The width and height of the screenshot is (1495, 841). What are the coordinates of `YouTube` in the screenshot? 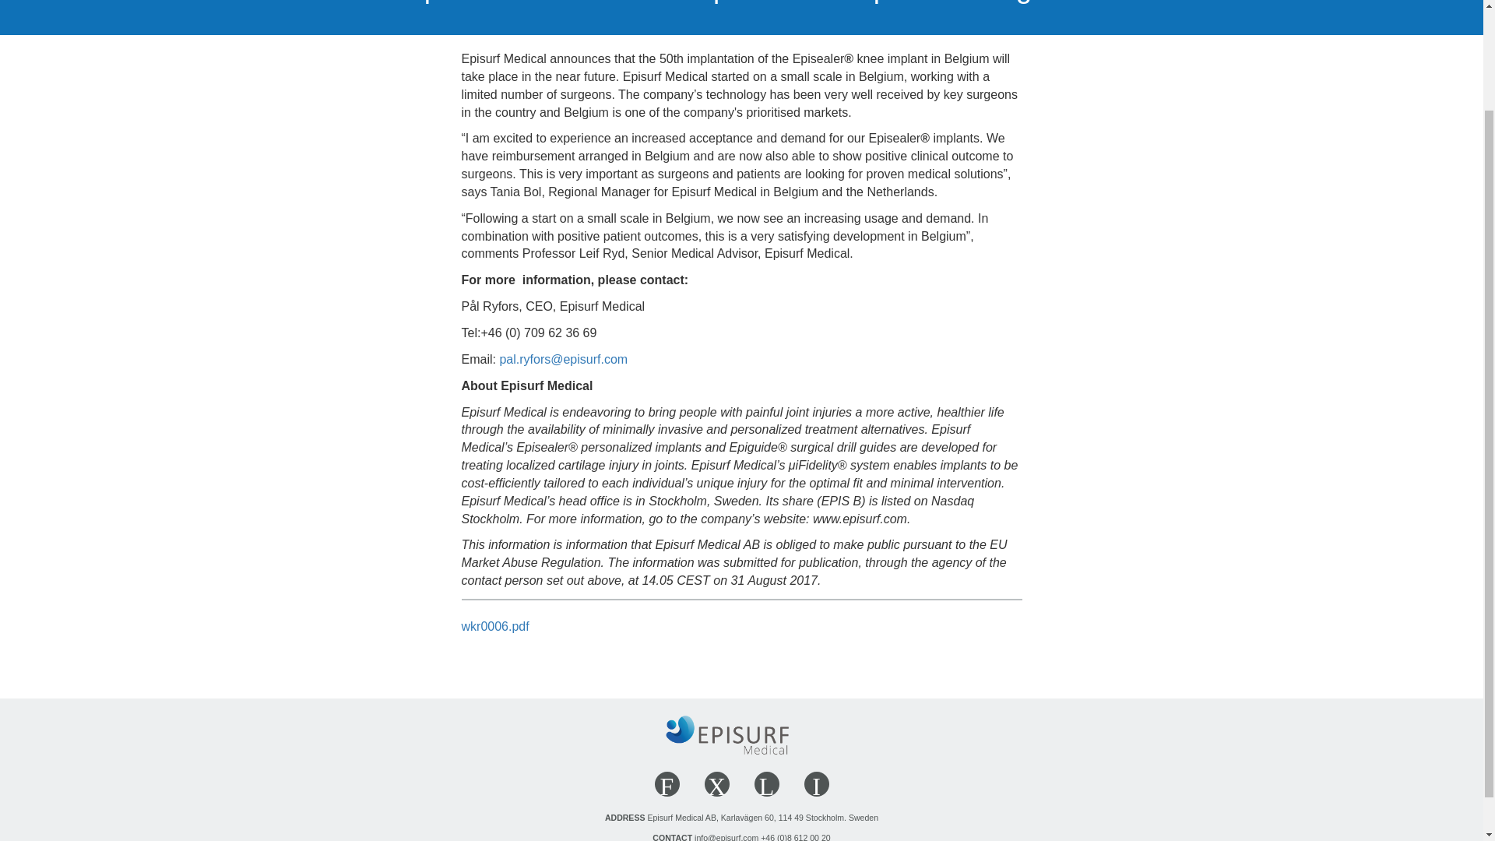 It's located at (716, 783).